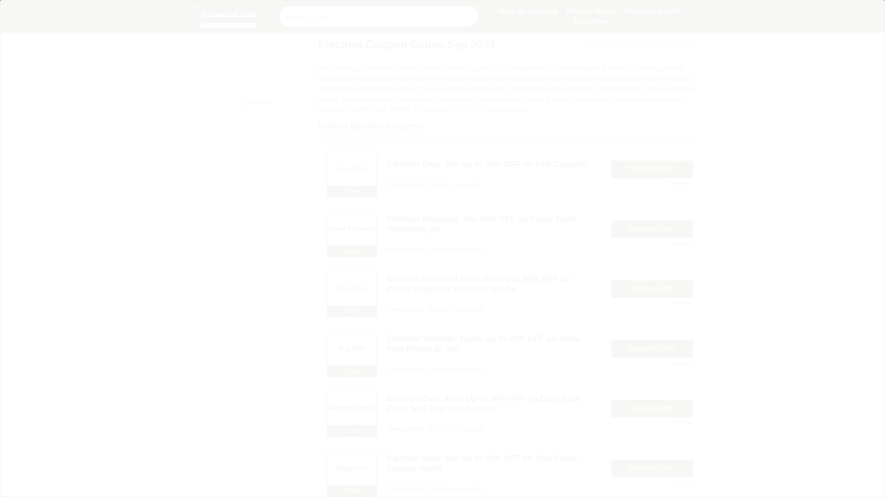 This screenshot has height=497, width=885. What do you see at coordinates (652, 409) in the screenshot?
I see `Redeem Offer` at bounding box center [652, 409].